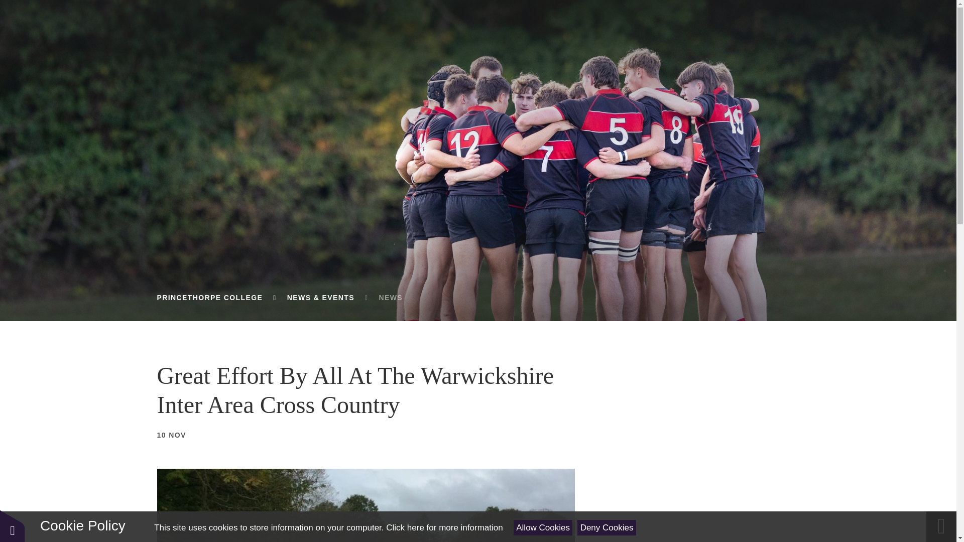  What do you see at coordinates (444, 527) in the screenshot?
I see `See cookie policy` at bounding box center [444, 527].